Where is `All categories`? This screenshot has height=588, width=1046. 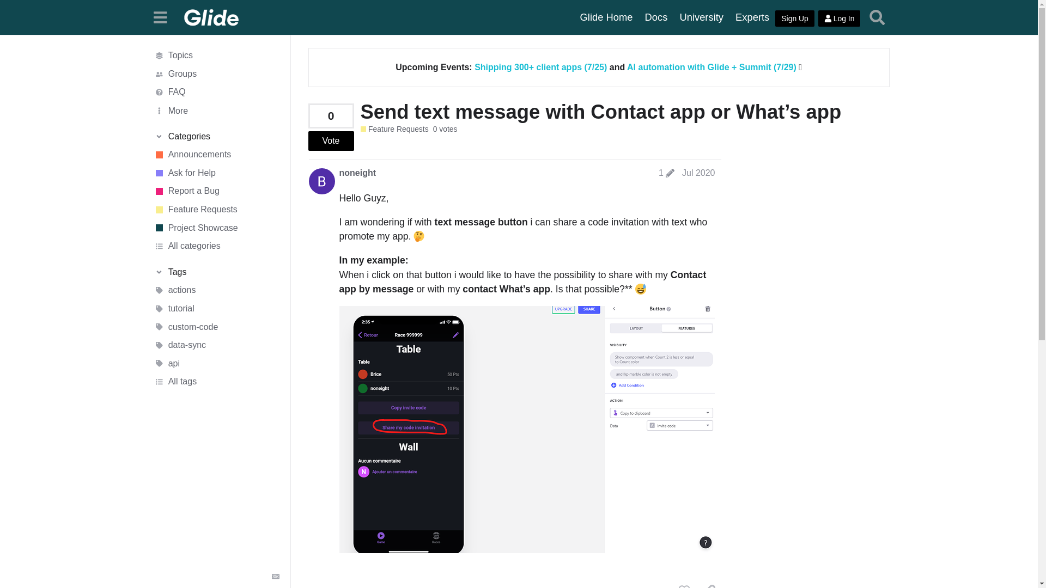 All categories is located at coordinates (216, 246).